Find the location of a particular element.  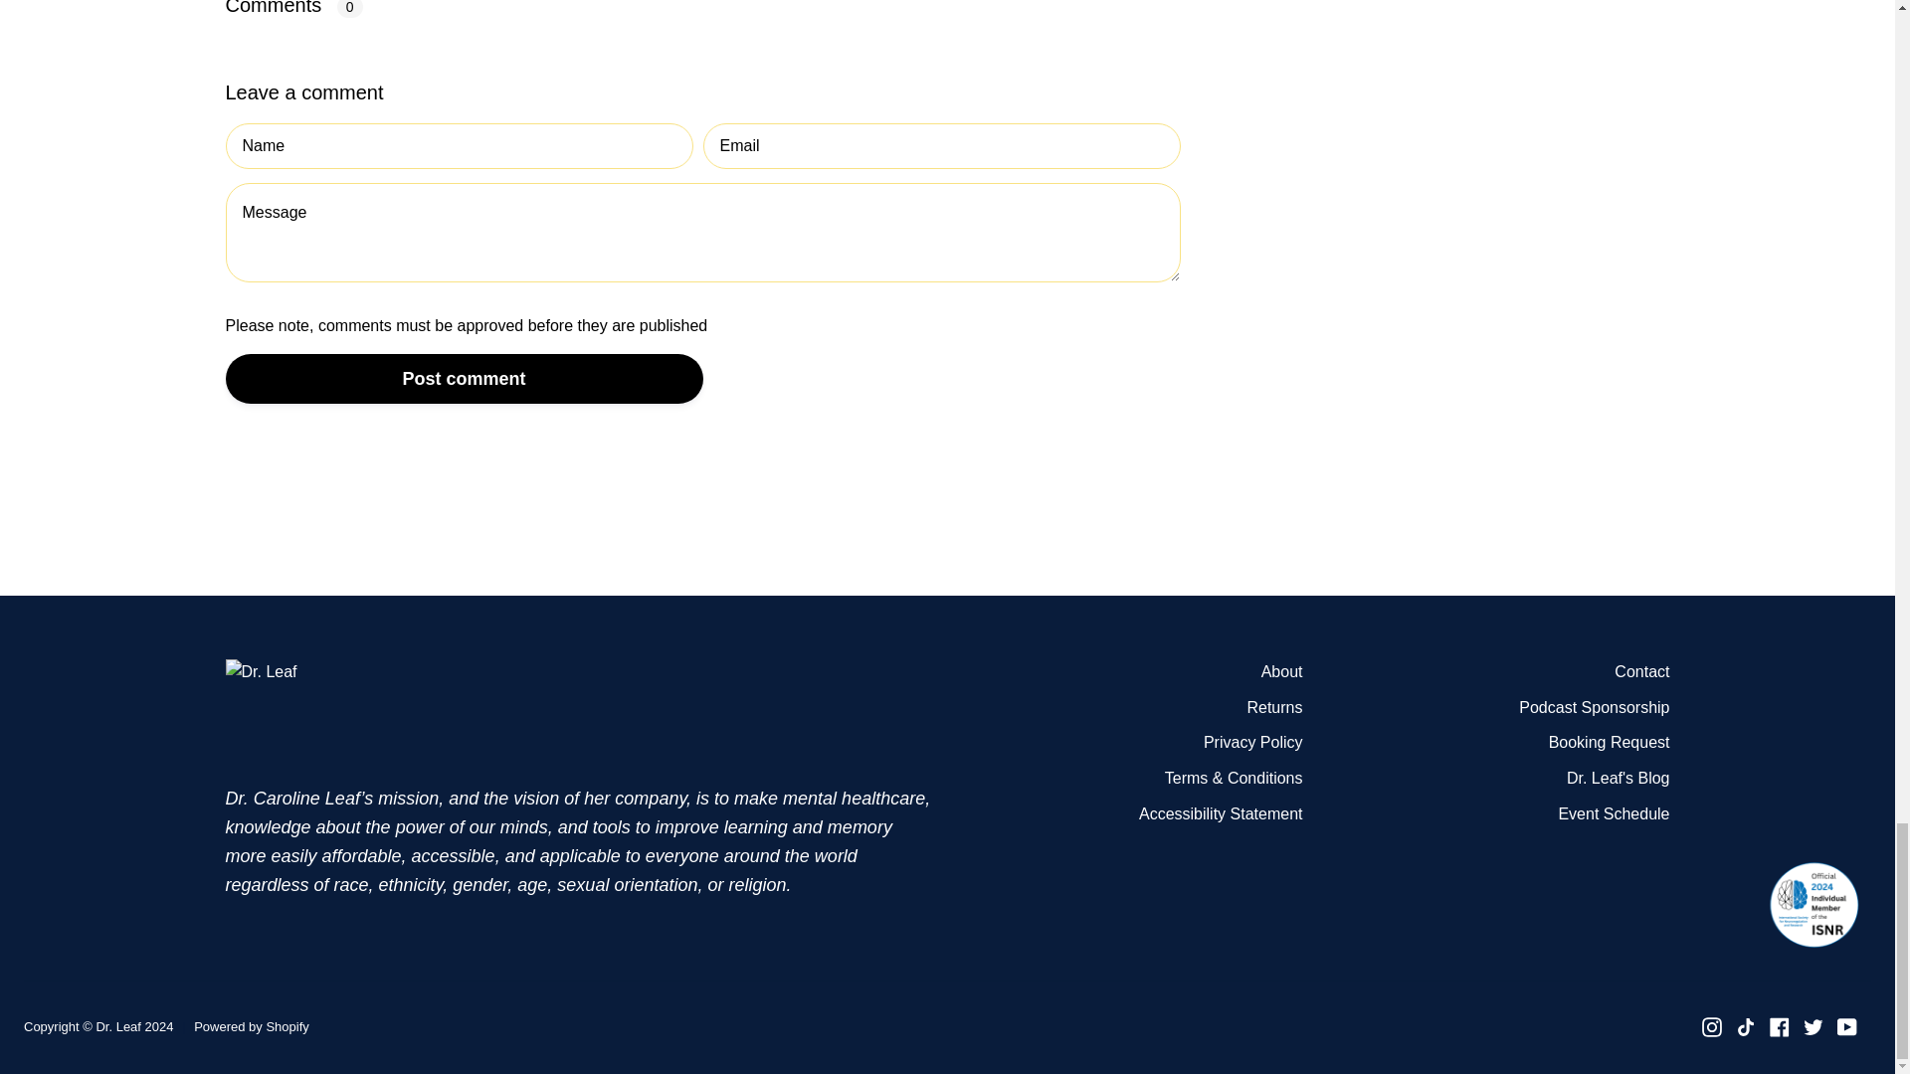

Dr. Leaf on TikTok is located at coordinates (1745, 1026).